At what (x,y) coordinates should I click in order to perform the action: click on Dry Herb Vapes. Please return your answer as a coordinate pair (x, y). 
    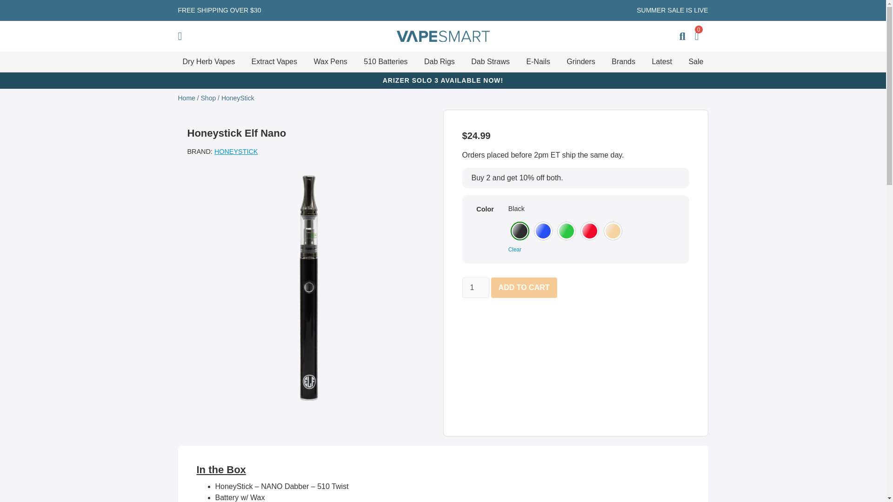
    Looking at the image, I should click on (208, 61).